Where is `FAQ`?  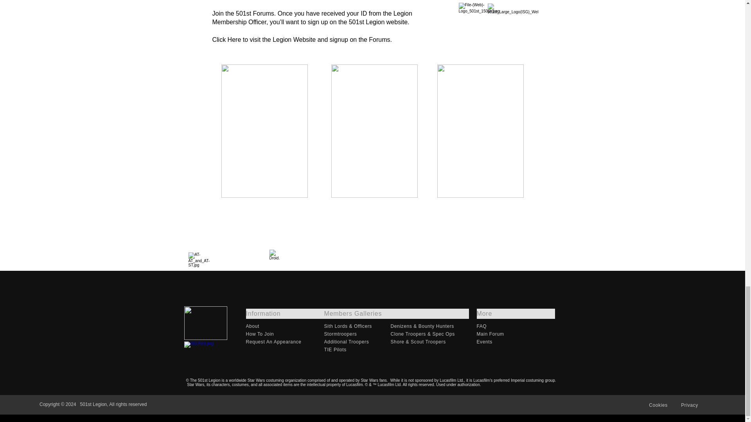
FAQ is located at coordinates (516, 326).